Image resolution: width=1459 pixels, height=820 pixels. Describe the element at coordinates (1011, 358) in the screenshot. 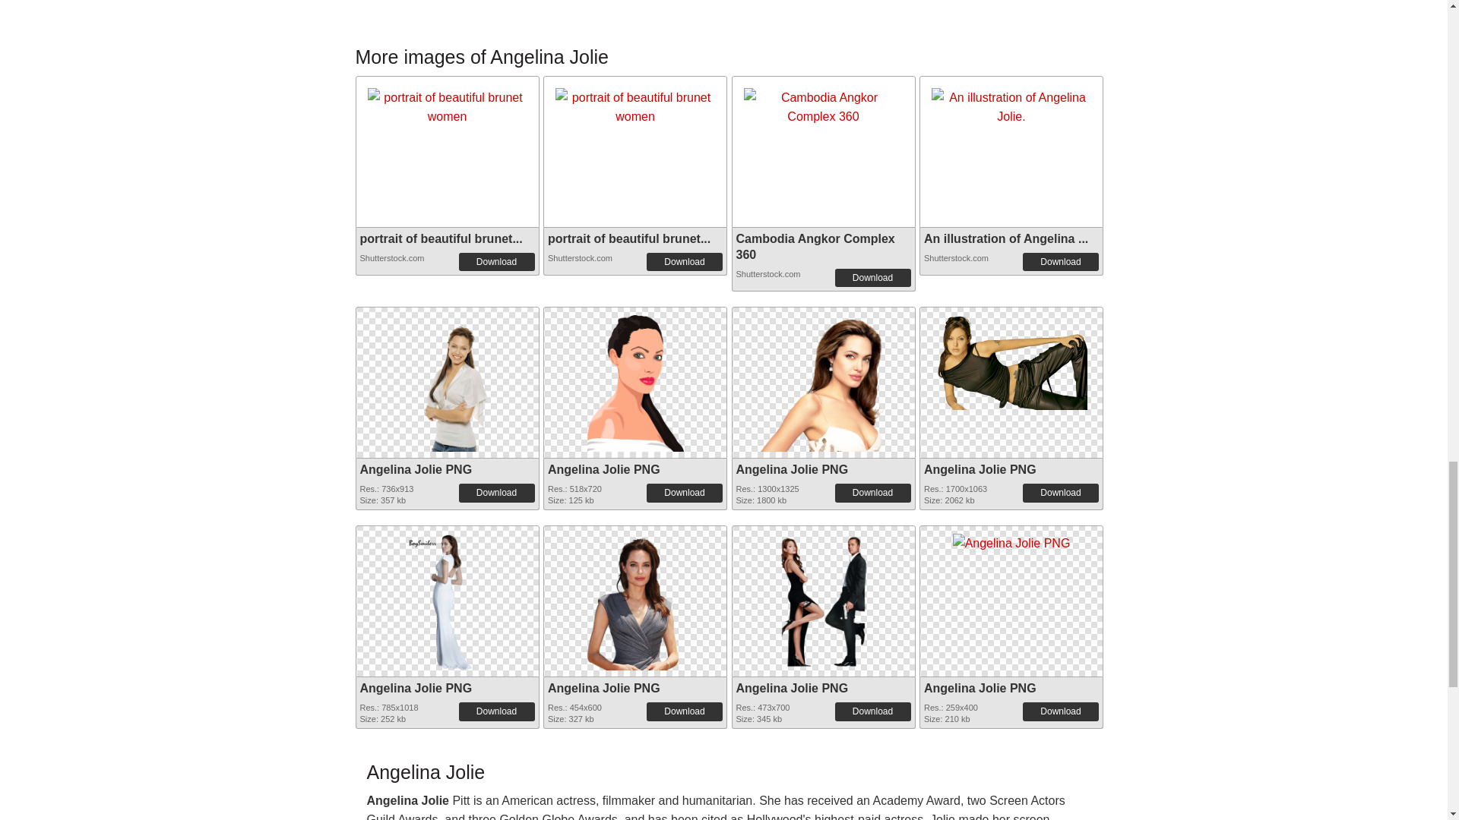

I see `Angelina Jolie PNG` at that location.